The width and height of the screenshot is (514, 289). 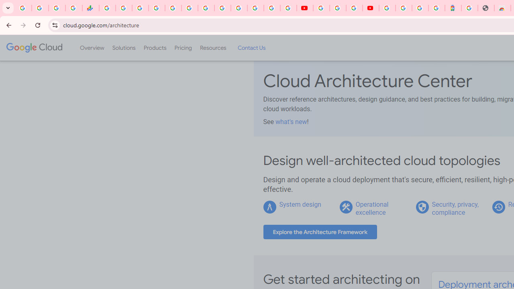 What do you see at coordinates (354, 8) in the screenshot?
I see `Create your Google Account` at bounding box center [354, 8].